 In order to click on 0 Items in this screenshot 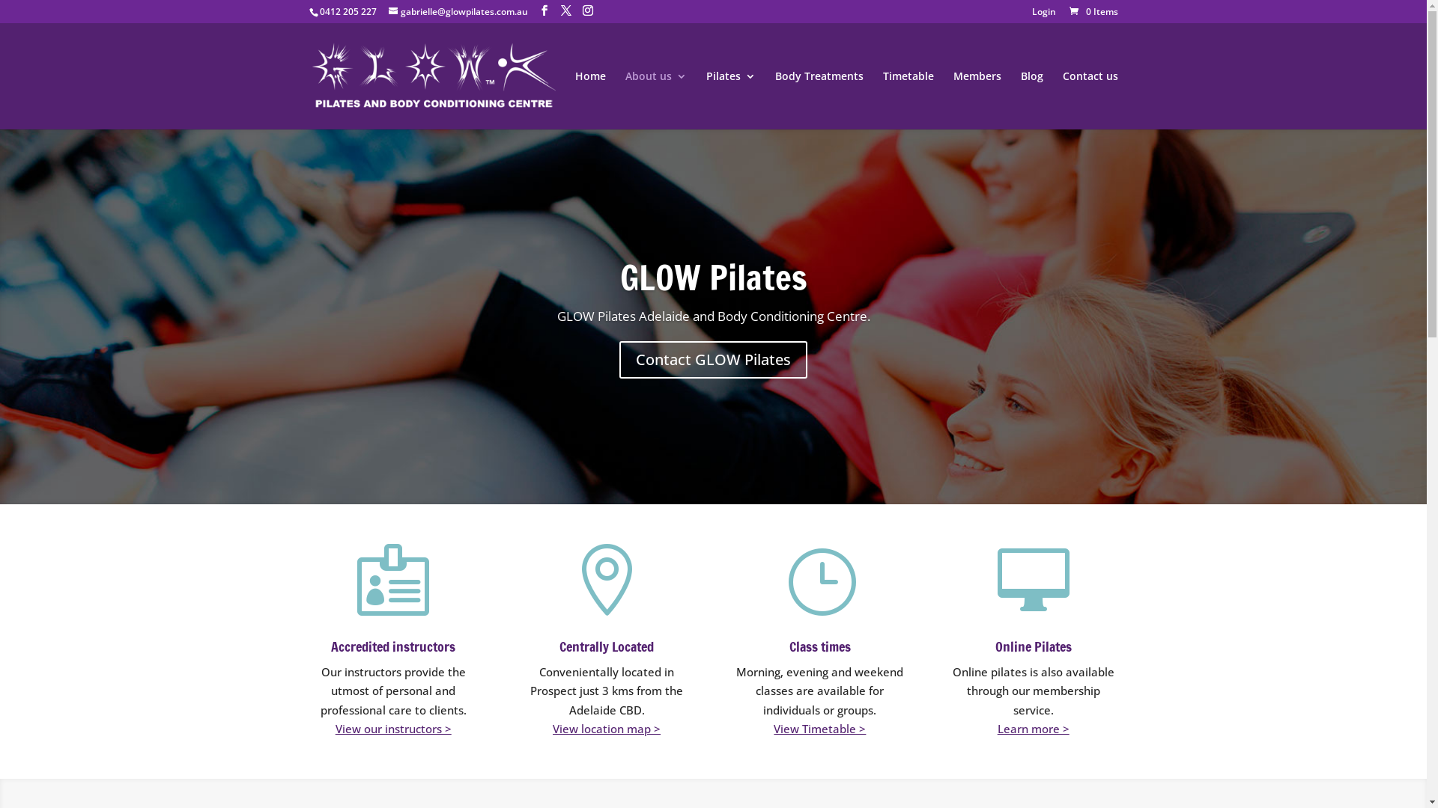, I will do `click(1092, 12)`.